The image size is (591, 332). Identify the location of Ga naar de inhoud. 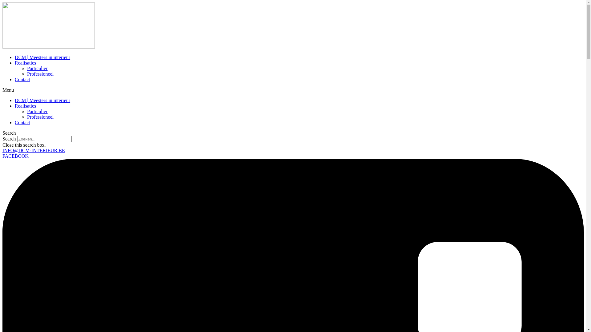
(2, 2).